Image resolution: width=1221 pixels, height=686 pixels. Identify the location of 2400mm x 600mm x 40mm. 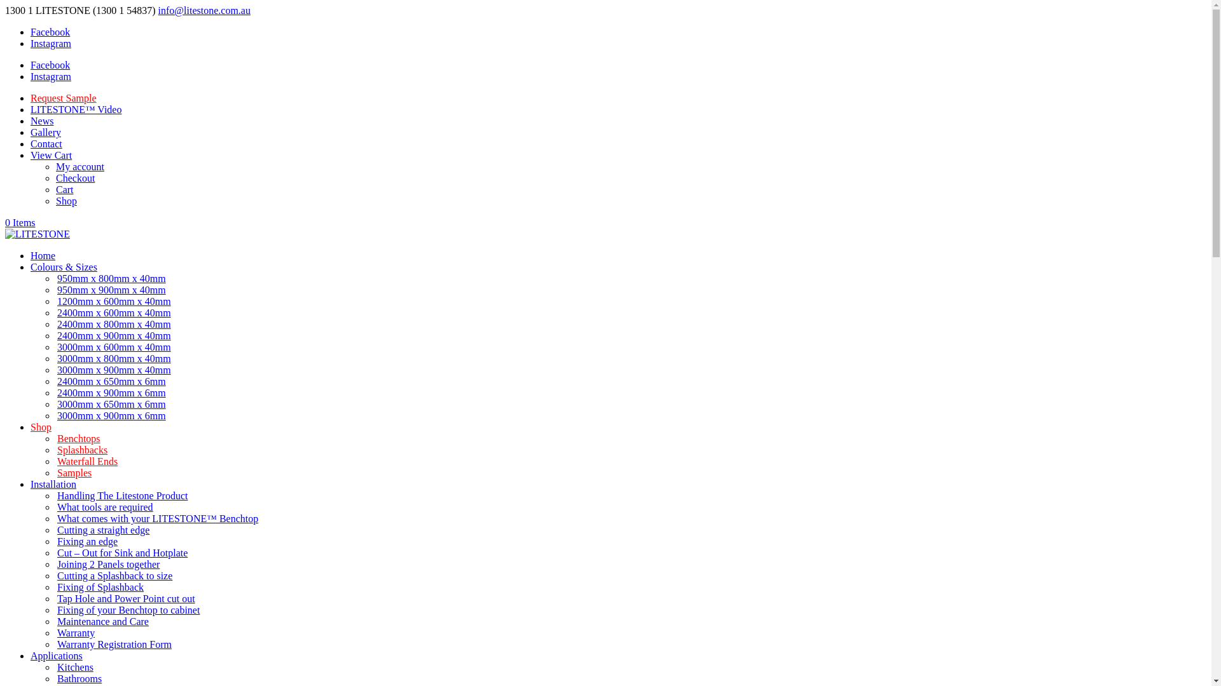
(114, 313).